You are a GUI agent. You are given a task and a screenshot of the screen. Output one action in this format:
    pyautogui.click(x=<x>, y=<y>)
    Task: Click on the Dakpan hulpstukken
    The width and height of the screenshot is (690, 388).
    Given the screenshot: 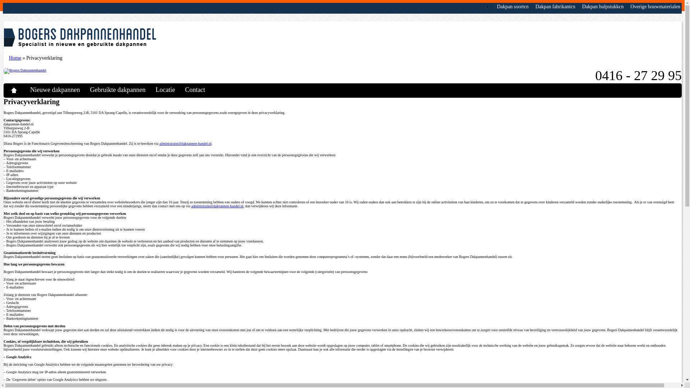 What is the action you would take?
    pyautogui.click(x=600, y=7)
    